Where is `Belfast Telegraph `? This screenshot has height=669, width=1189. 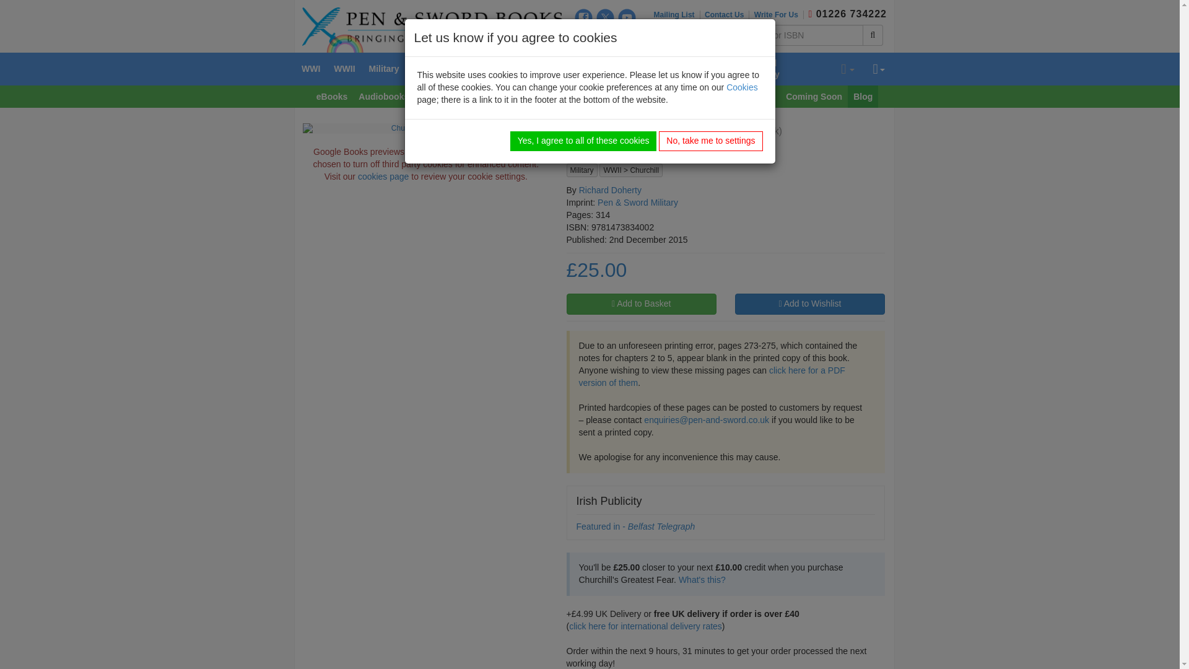
Belfast Telegraph  is located at coordinates (660, 527).